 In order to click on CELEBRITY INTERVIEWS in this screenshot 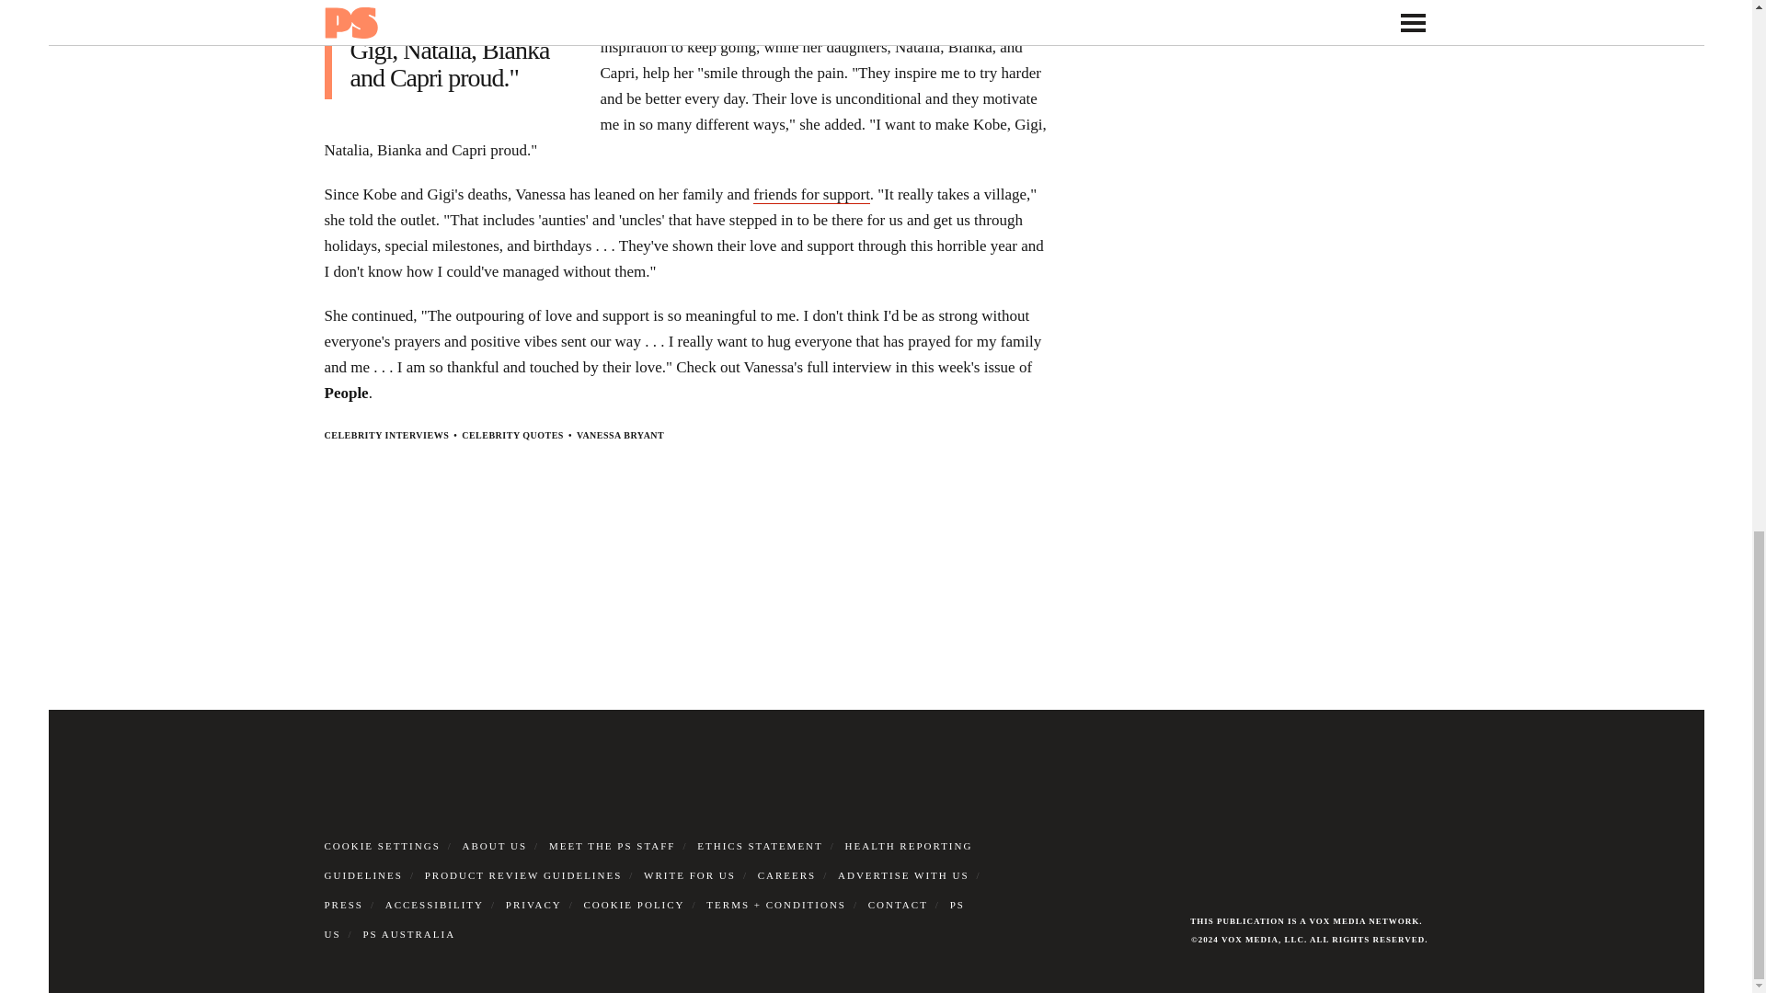, I will do `click(385, 435)`.